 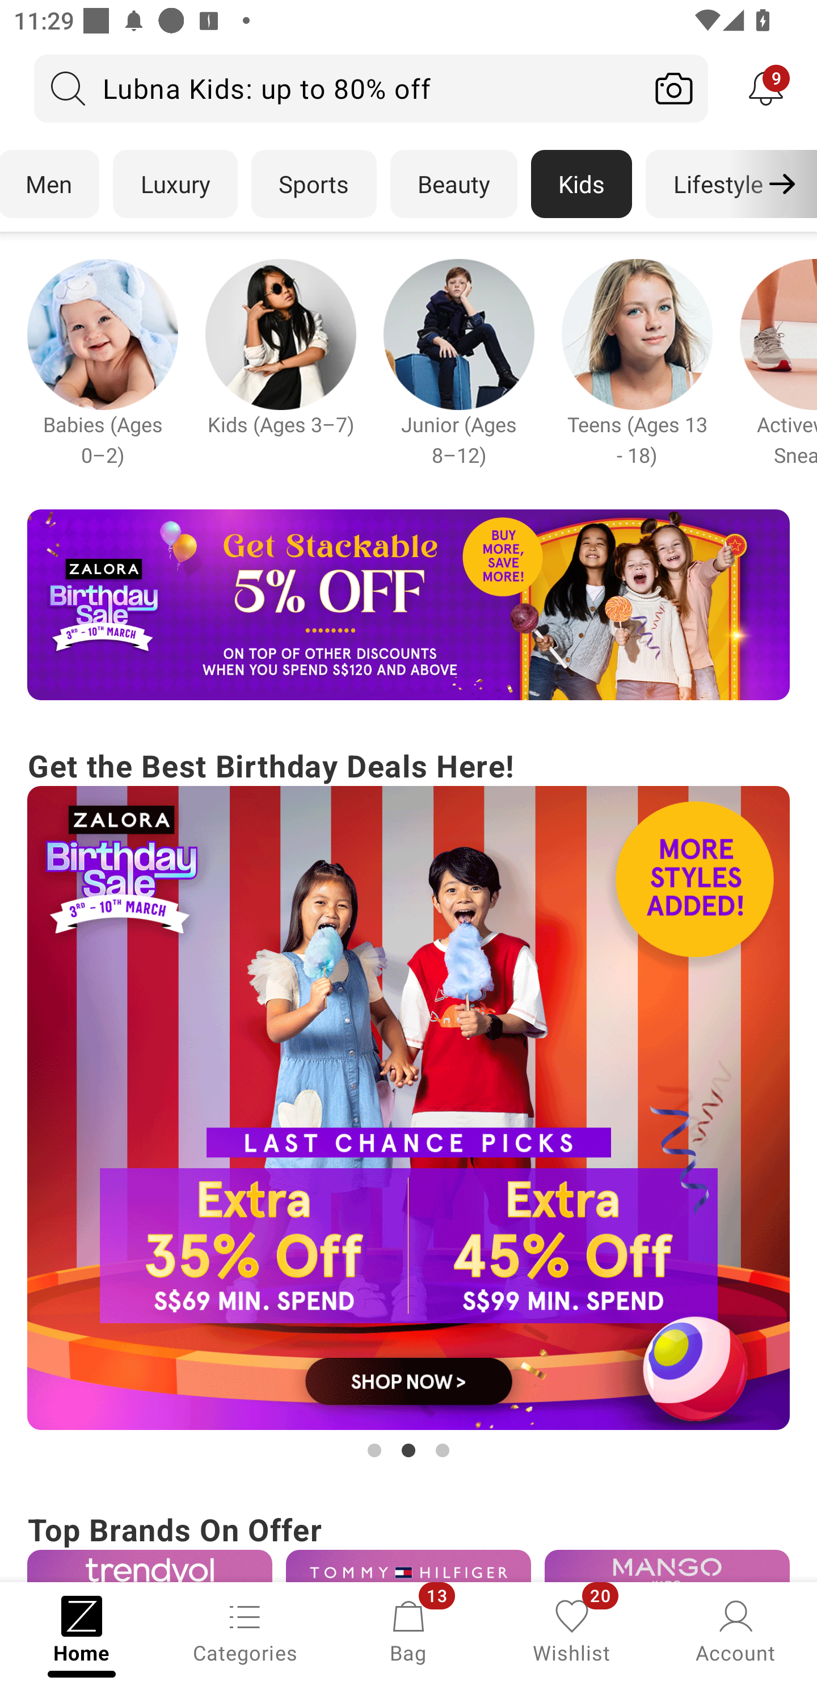 I want to click on Wishlist, 20 new notifications Wishlist, so click(x=572, y=1630).